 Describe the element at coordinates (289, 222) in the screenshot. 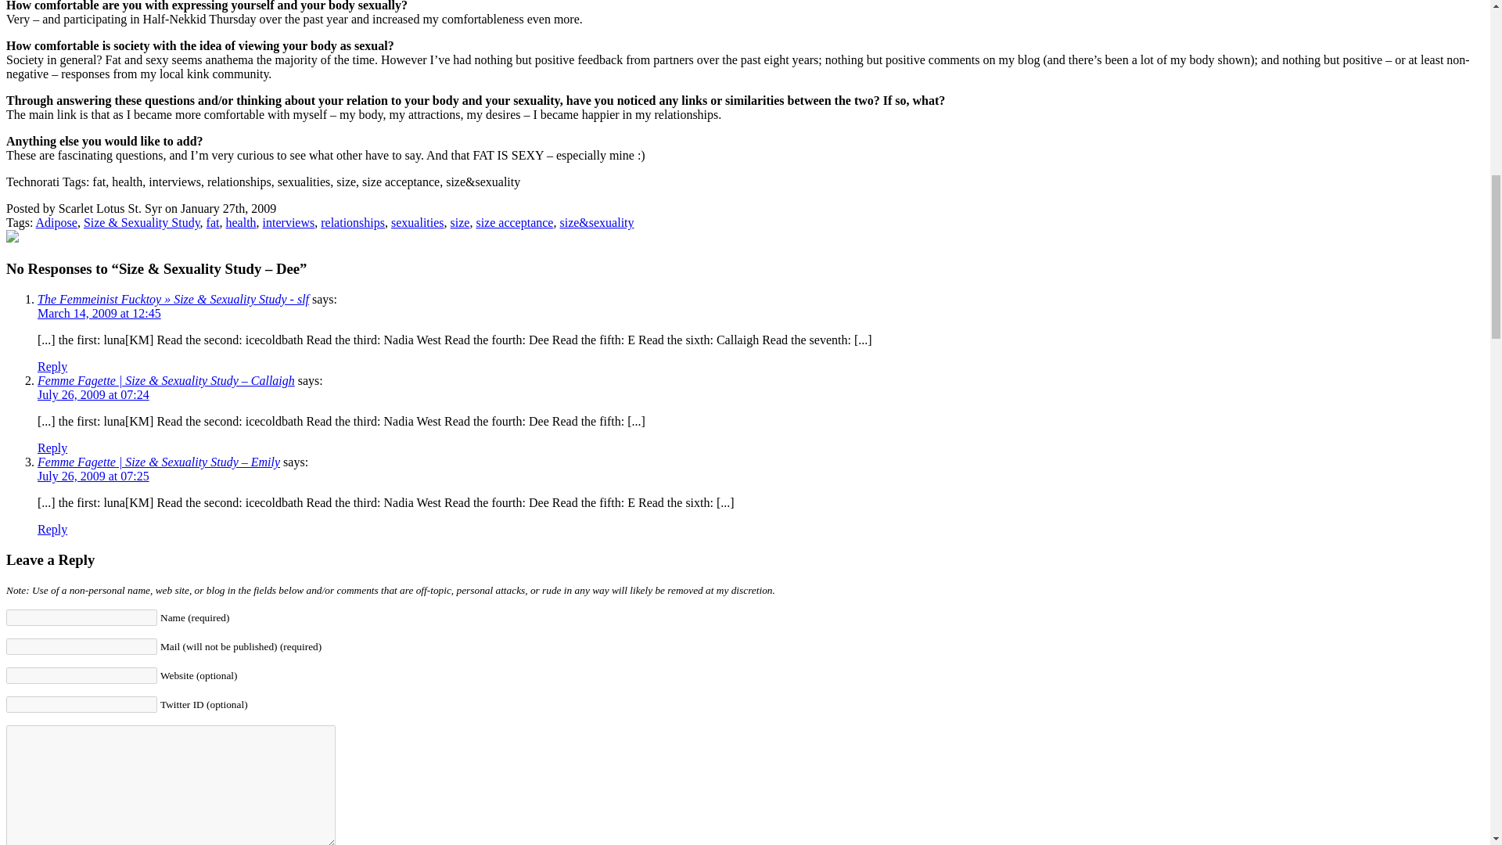

I see `interviews` at that location.